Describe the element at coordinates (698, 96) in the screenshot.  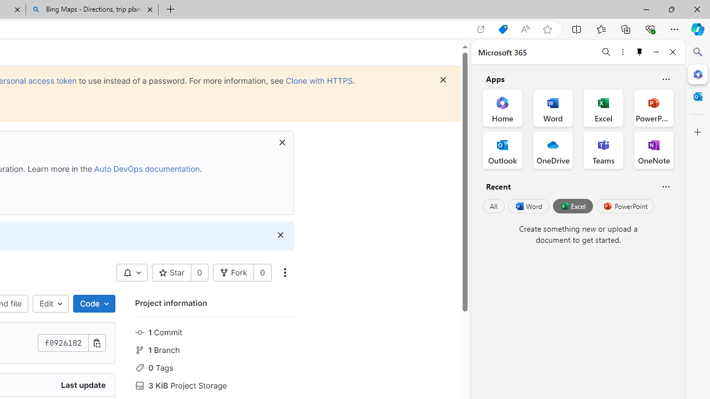
I see `Outlook` at that location.